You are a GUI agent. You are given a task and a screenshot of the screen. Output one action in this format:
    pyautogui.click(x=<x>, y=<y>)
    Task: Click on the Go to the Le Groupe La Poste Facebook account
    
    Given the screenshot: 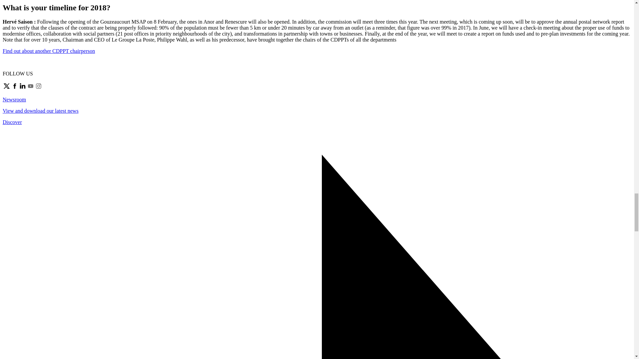 What is the action you would take?
    pyautogui.click(x=15, y=88)
    